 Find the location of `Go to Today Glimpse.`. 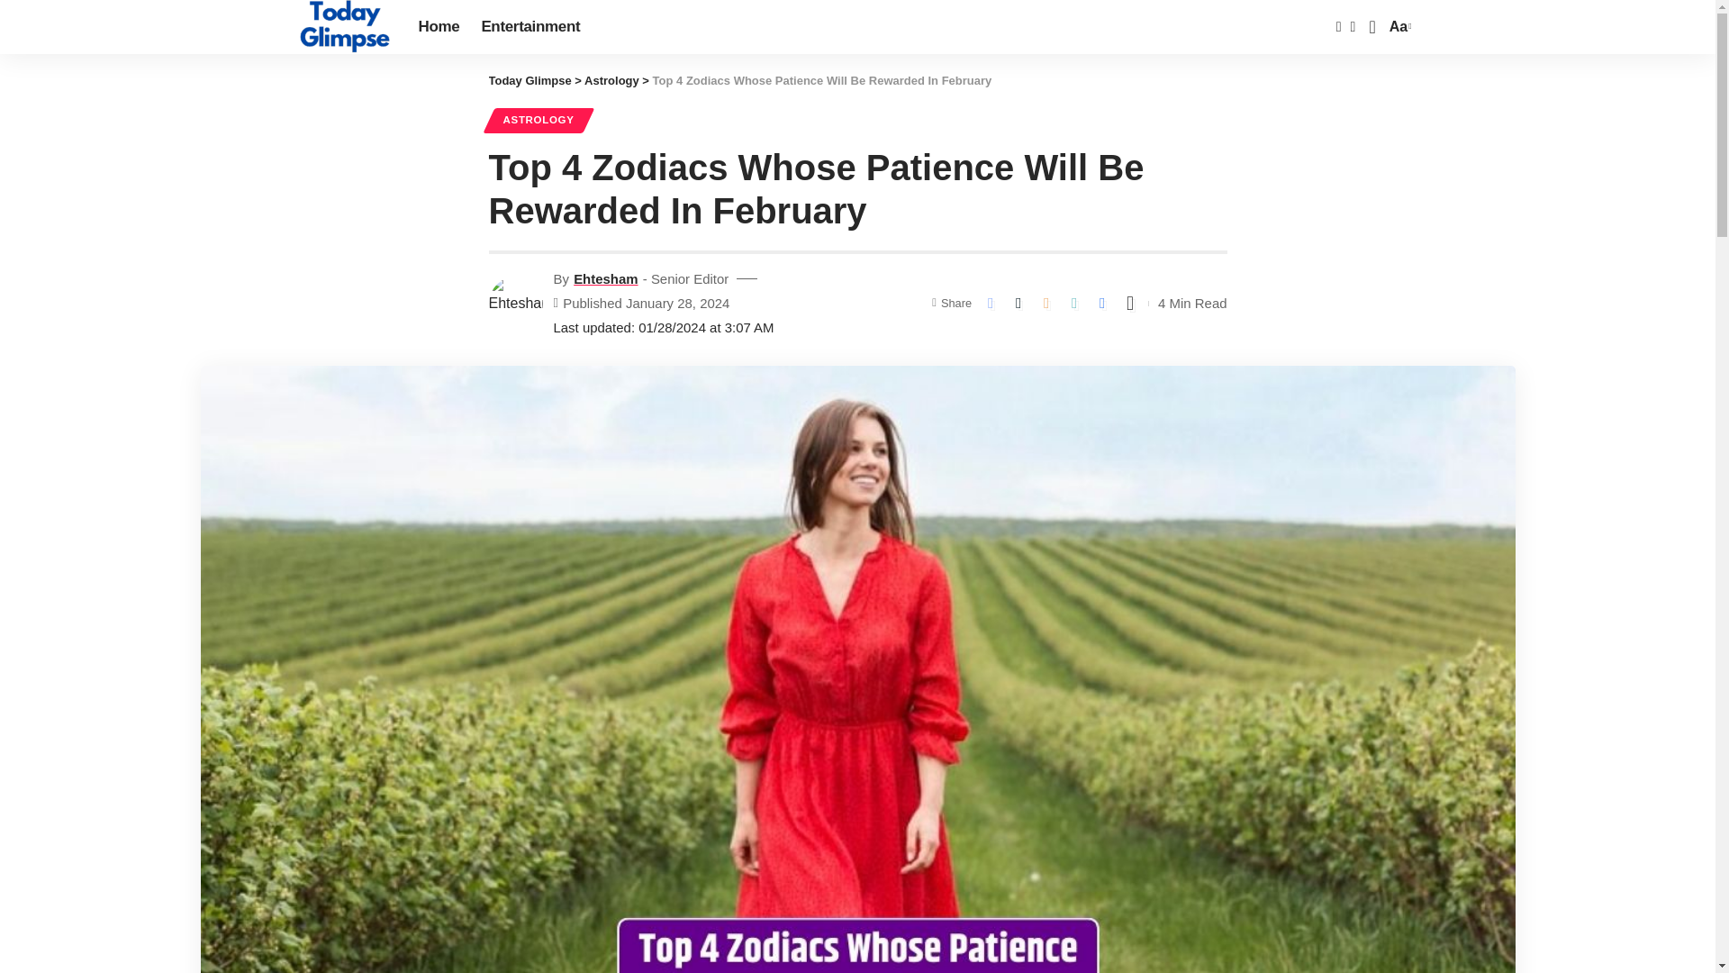

Go to Today Glimpse. is located at coordinates (438, 27).